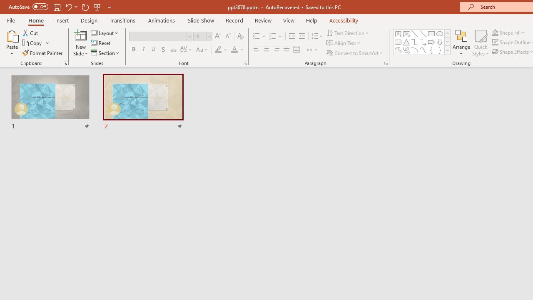 This screenshot has height=300, width=533. I want to click on Record, so click(234, 20).